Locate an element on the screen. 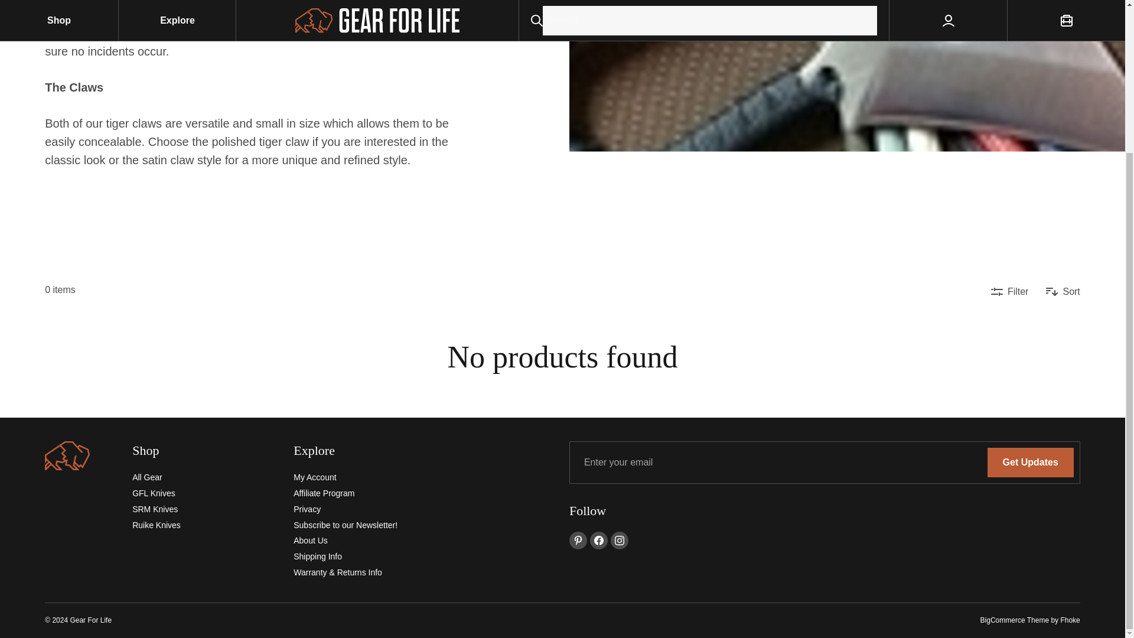  All Gear is located at coordinates (147, 477).